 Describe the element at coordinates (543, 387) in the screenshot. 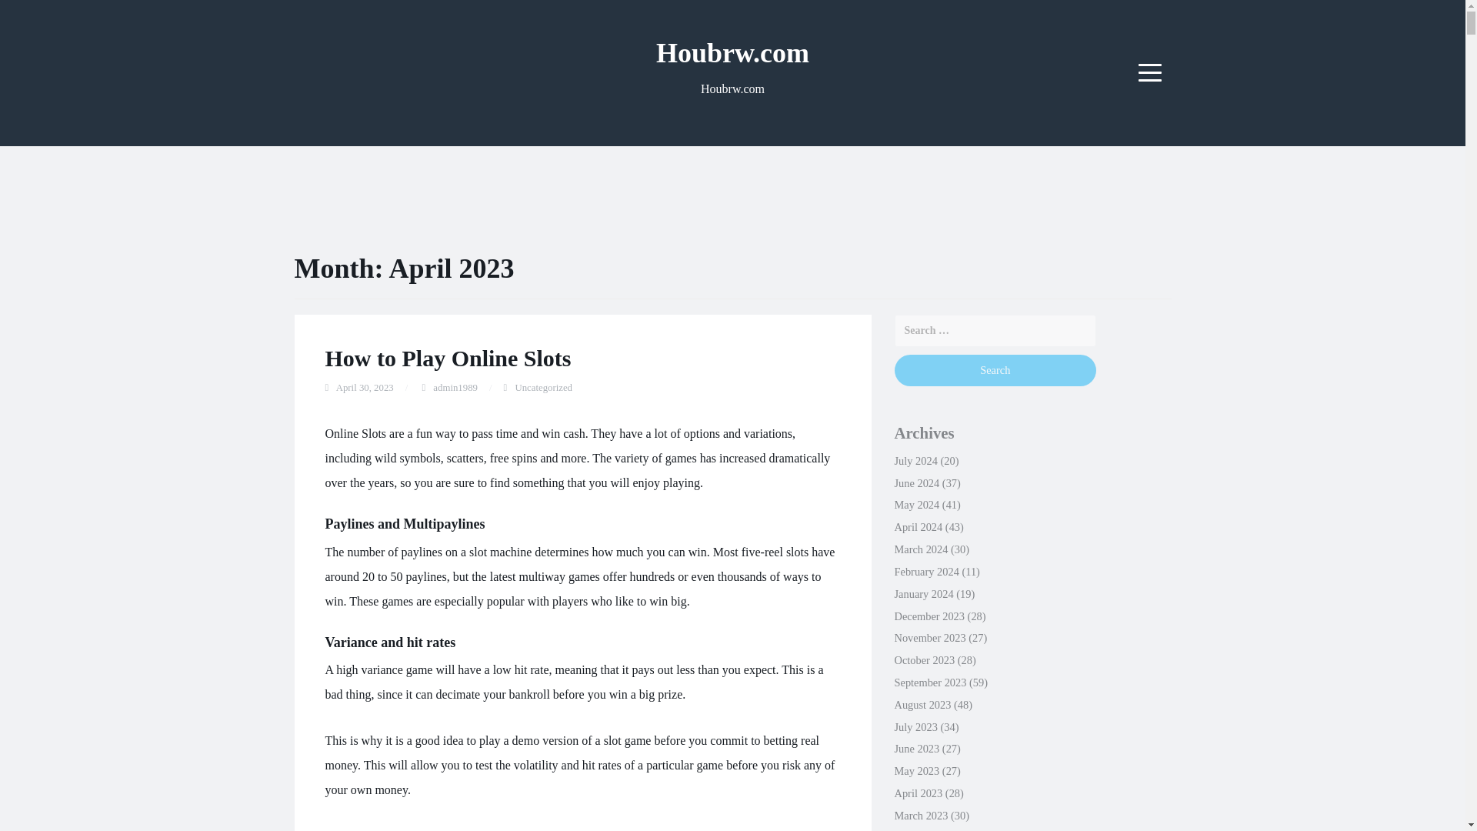

I see `Uncategorized` at that location.